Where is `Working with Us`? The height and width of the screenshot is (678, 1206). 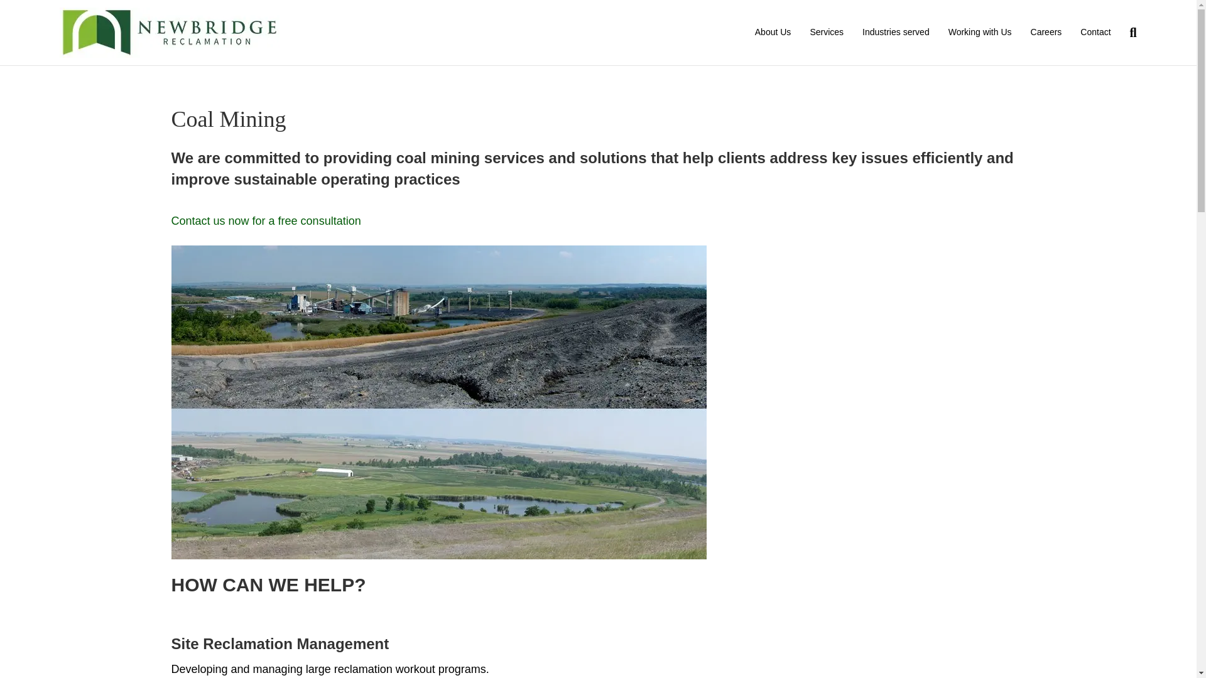
Working with Us is located at coordinates (980, 33).